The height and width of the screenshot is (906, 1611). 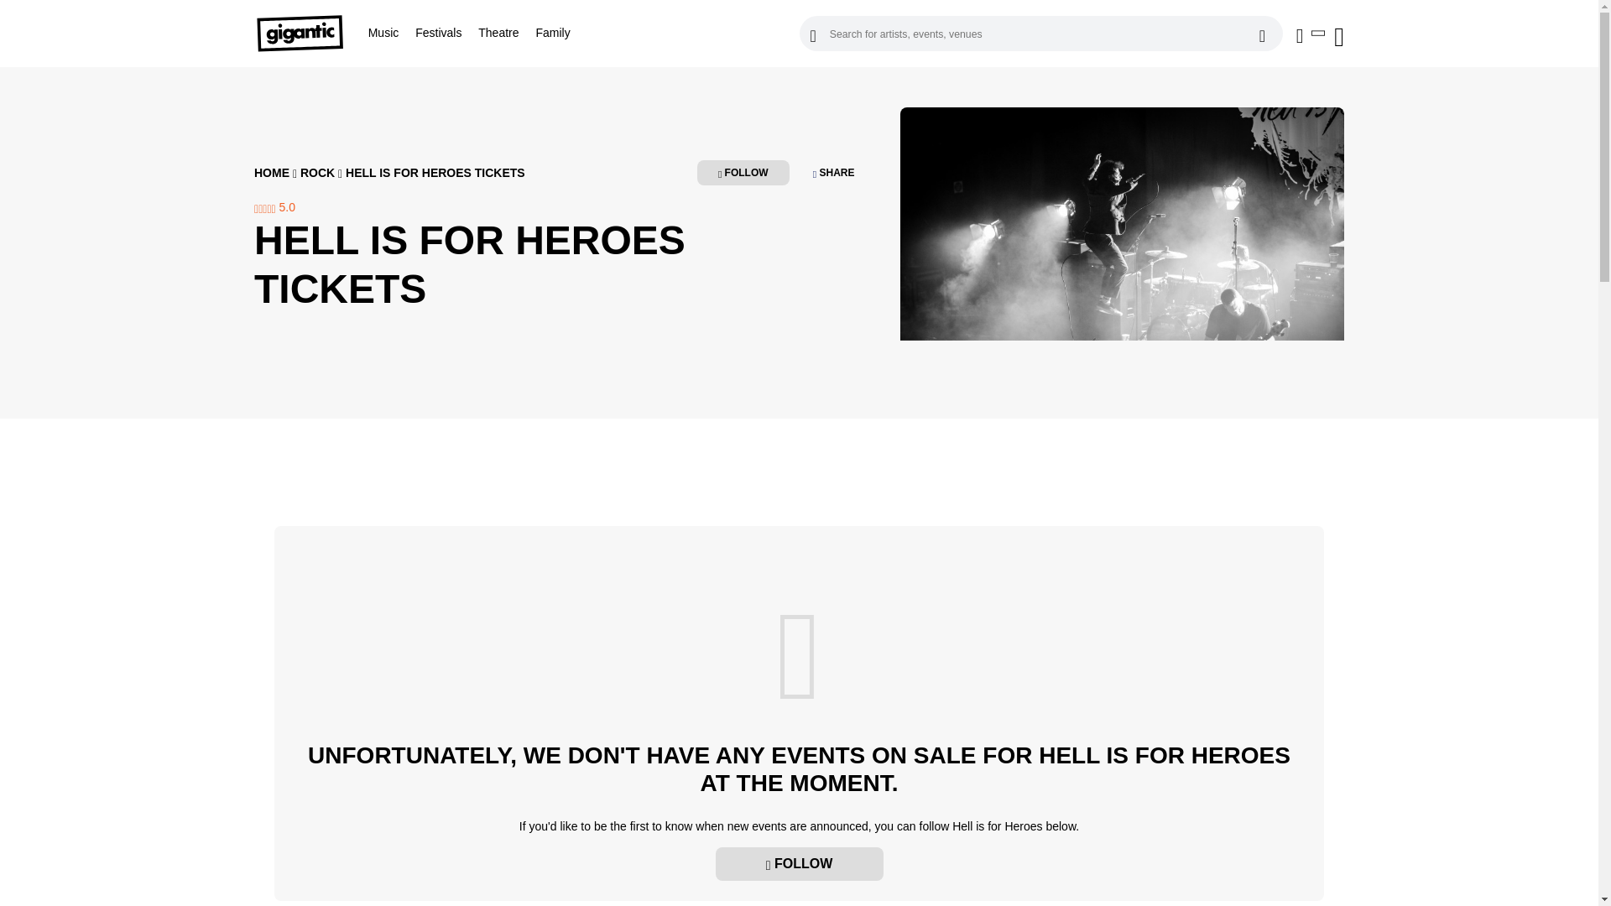 What do you see at coordinates (307, 33) in the screenshot?
I see `Gigantic Tickets:` at bounding box center [307, 33].